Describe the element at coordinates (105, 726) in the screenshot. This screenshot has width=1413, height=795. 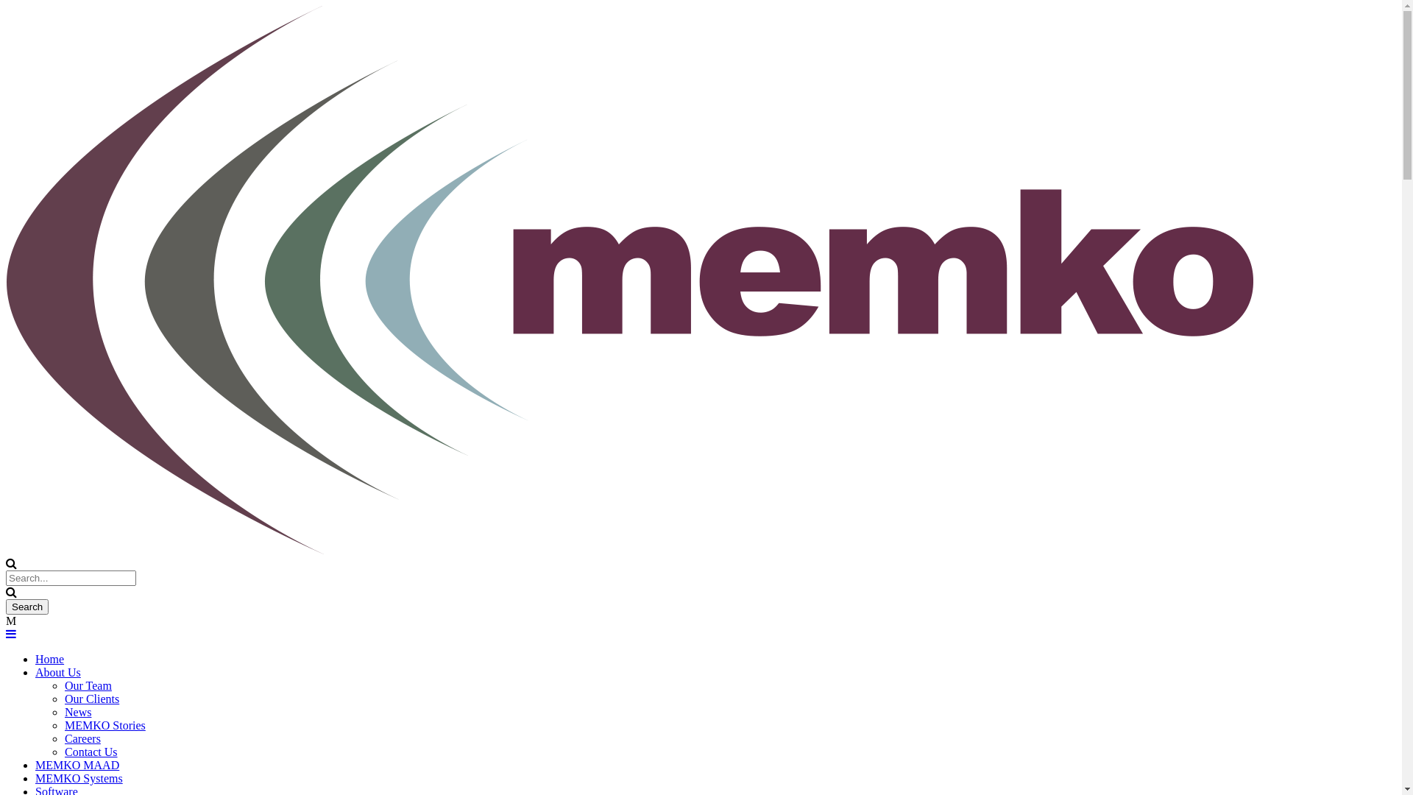
I see `MEMKO Stories` at that location.